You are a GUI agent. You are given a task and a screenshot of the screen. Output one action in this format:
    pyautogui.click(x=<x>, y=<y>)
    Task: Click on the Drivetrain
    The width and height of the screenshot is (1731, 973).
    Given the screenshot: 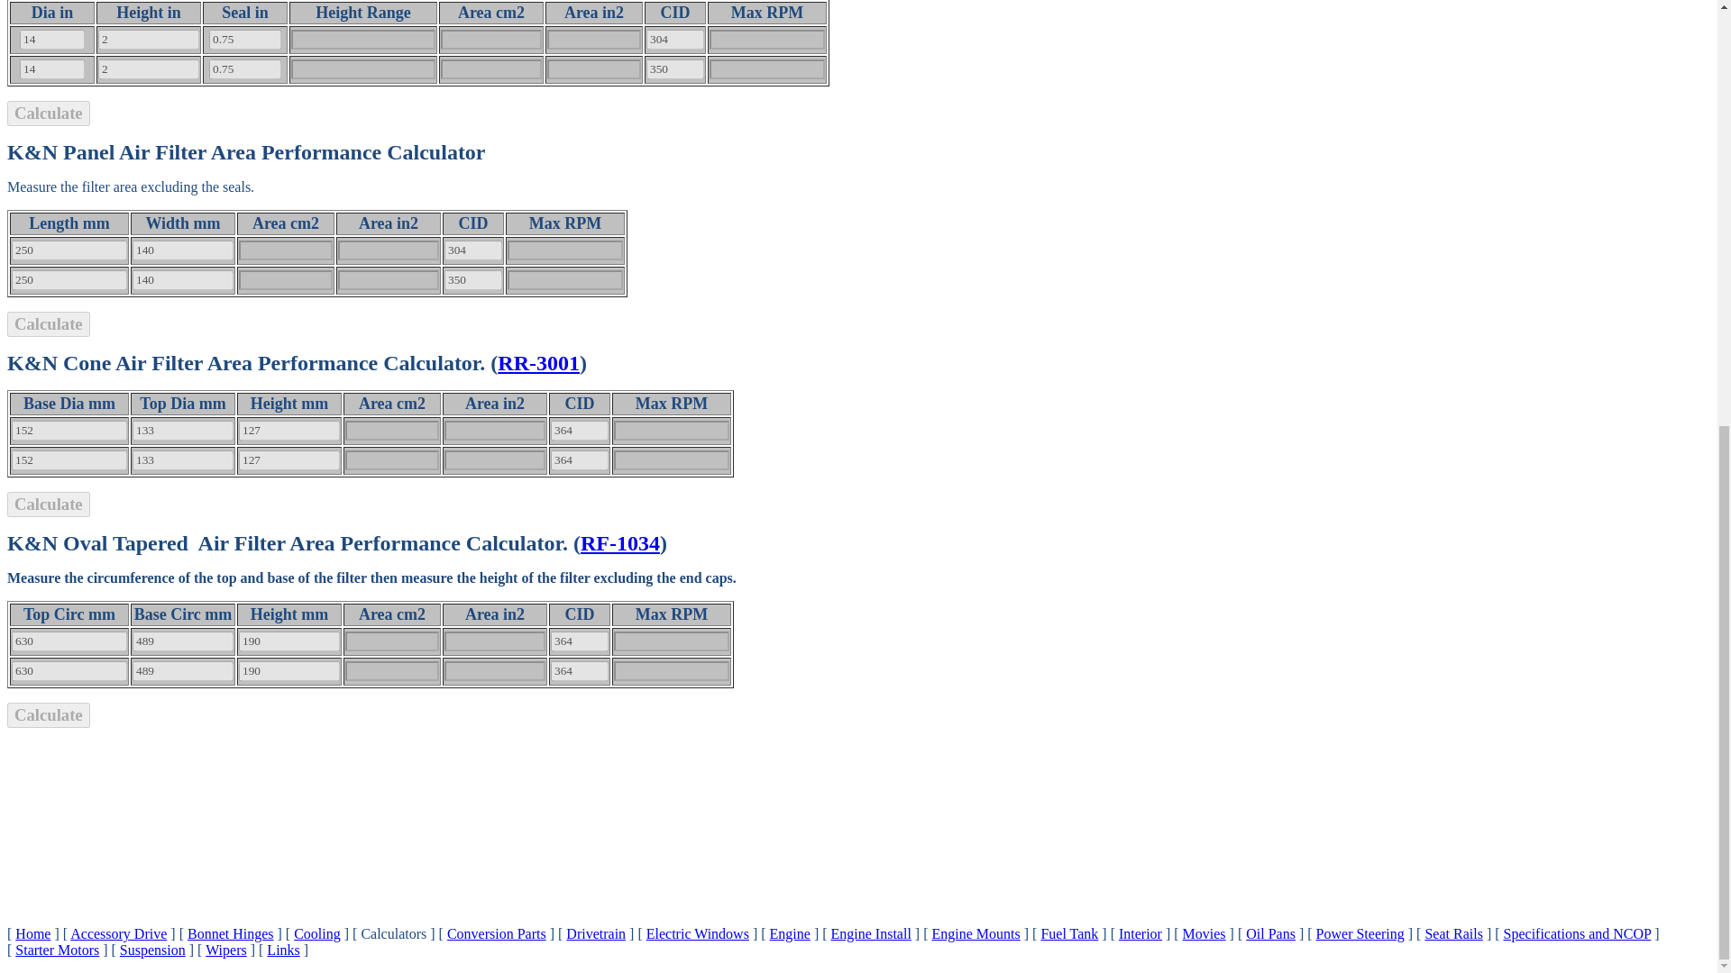 What is the action you would take?
    pyautogui.click(x=595, y=933)
    